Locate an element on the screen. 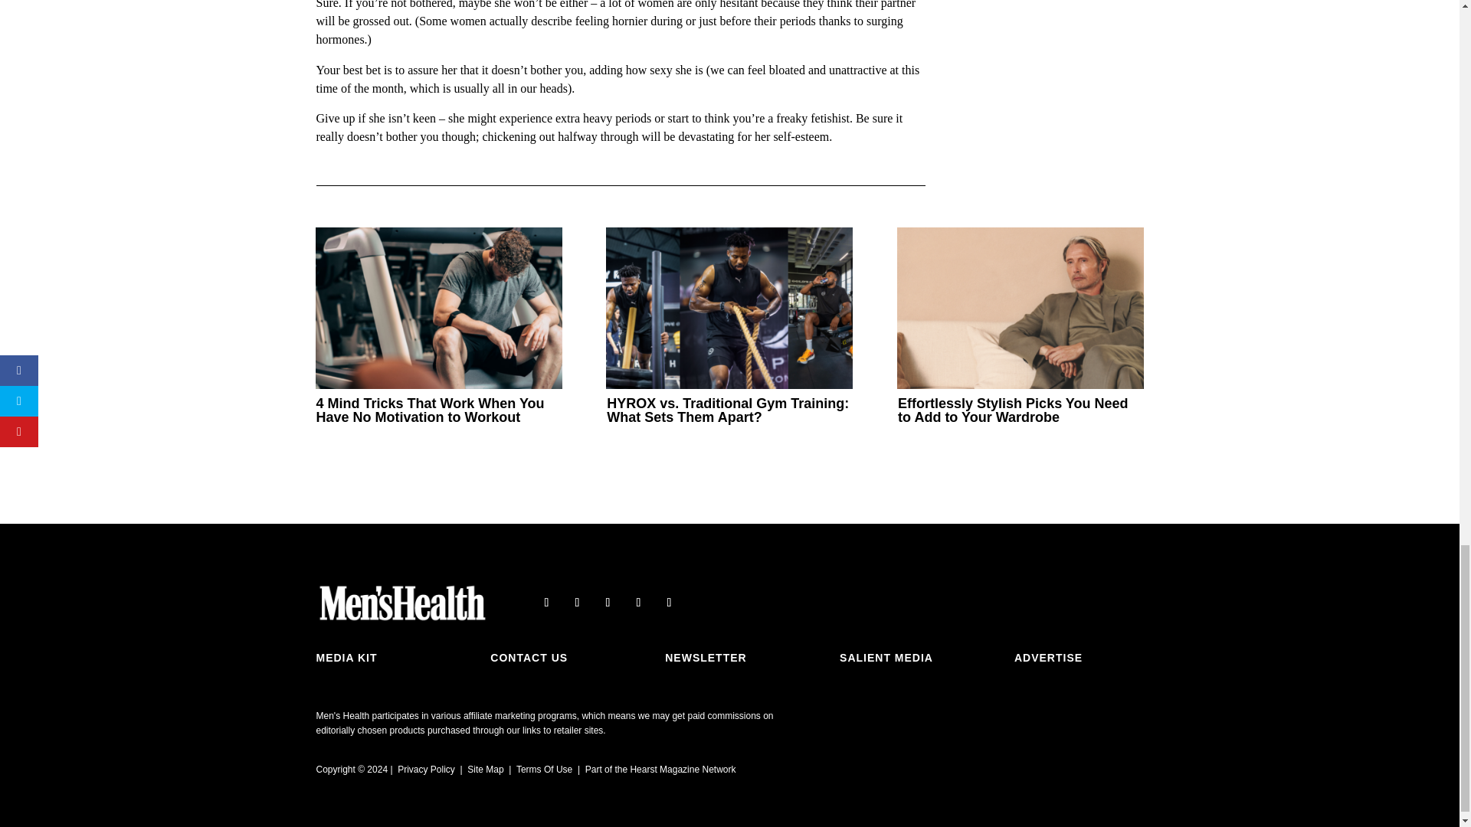  Follow on Facebook is located at coordinates (545, 603).